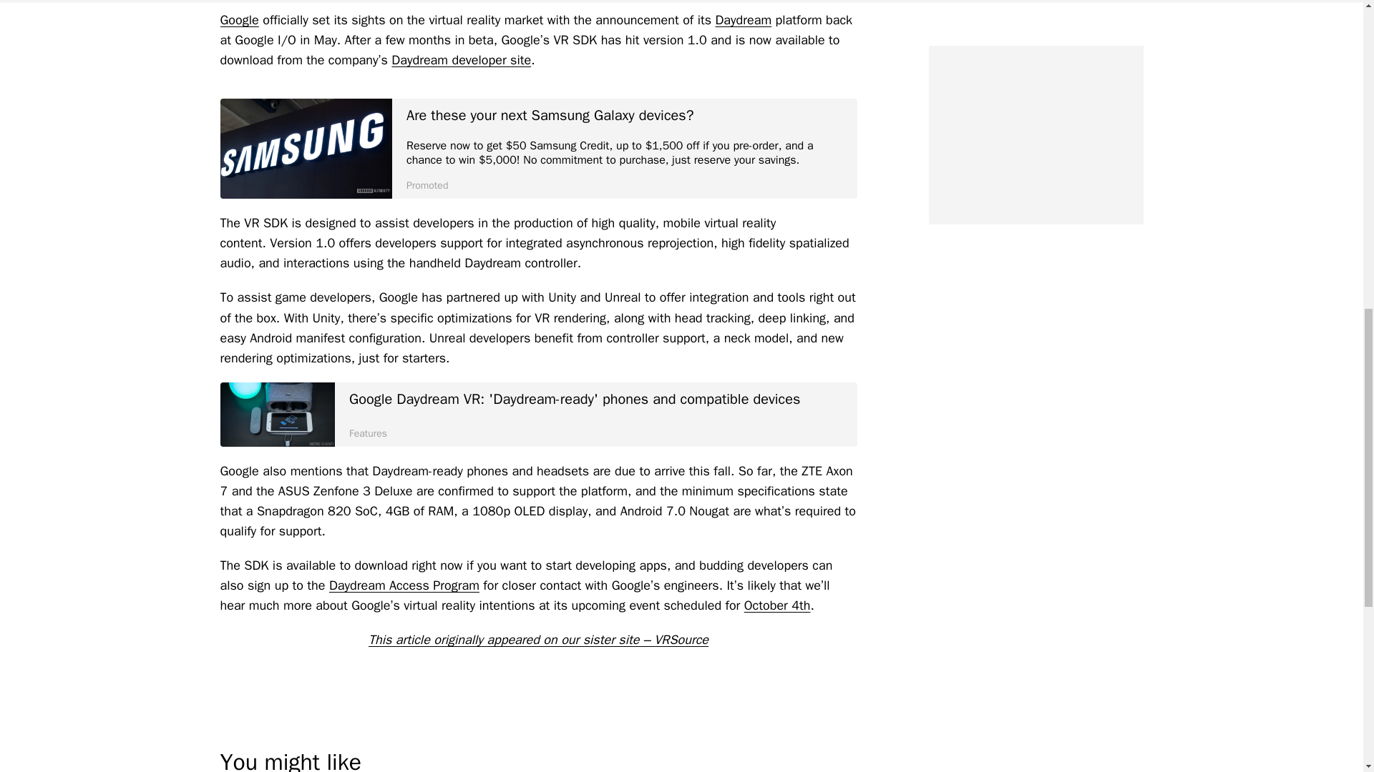 This screenshot has height=772, width=1374. What do you see at coordinates (777, 605) in the screenshot?
I see `October 4th` at bounding box center [777, 605].